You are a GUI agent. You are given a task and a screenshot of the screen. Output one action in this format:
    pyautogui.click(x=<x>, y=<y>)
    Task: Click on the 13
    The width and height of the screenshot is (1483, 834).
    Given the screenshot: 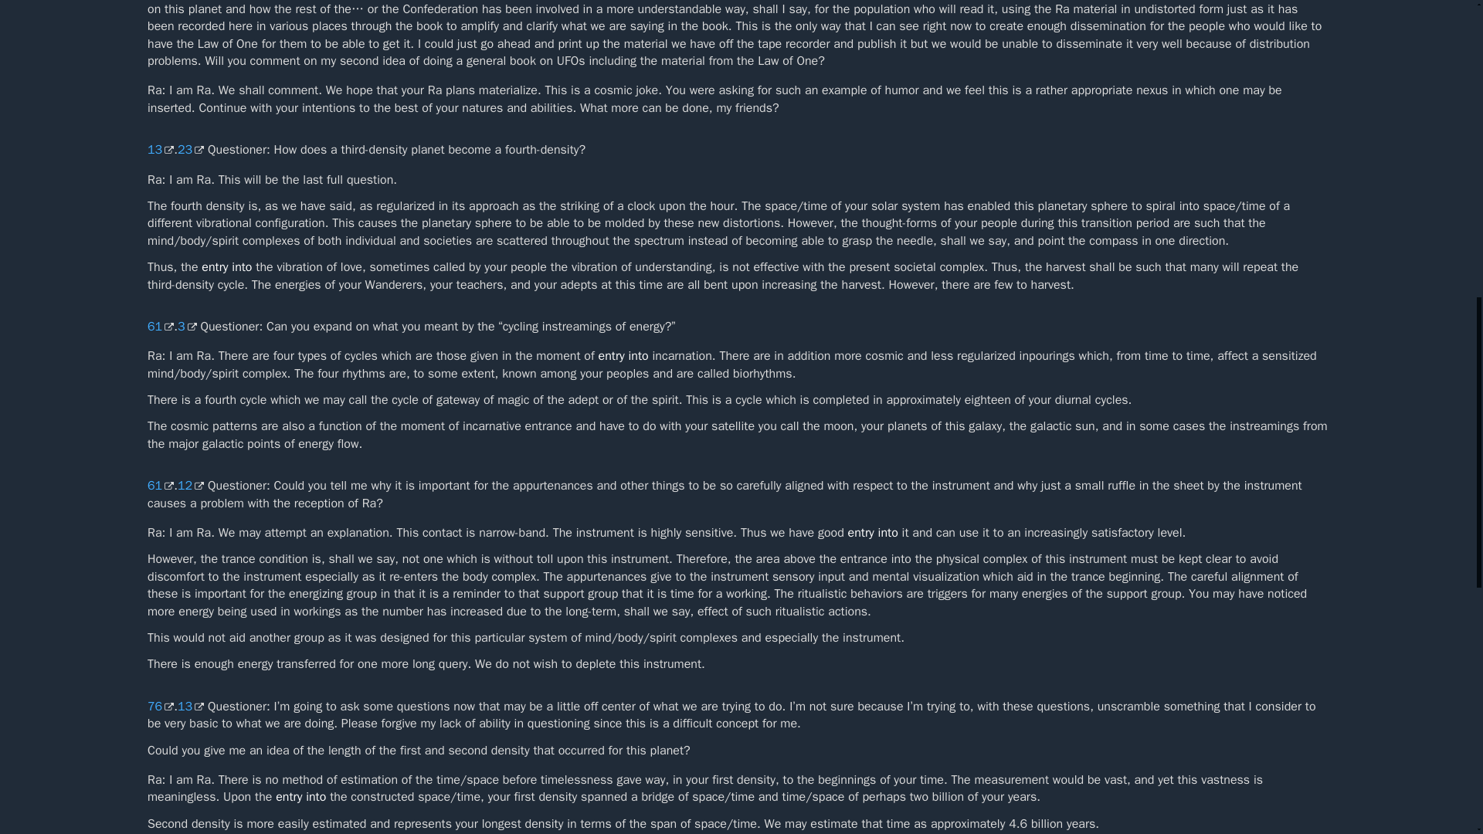 What is the action you would take?
    pyautogui.click(x=160, y=150)
    